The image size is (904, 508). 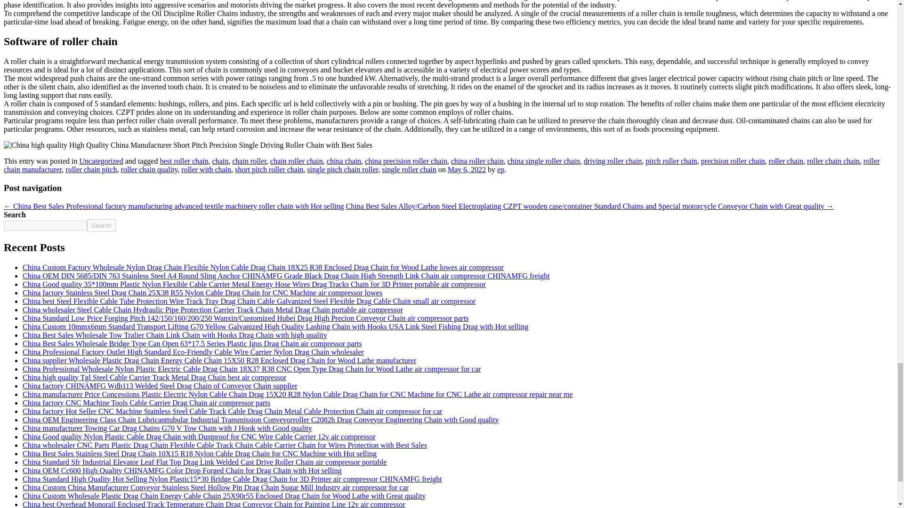 I want to click on Search, so click(x=101, y=225).